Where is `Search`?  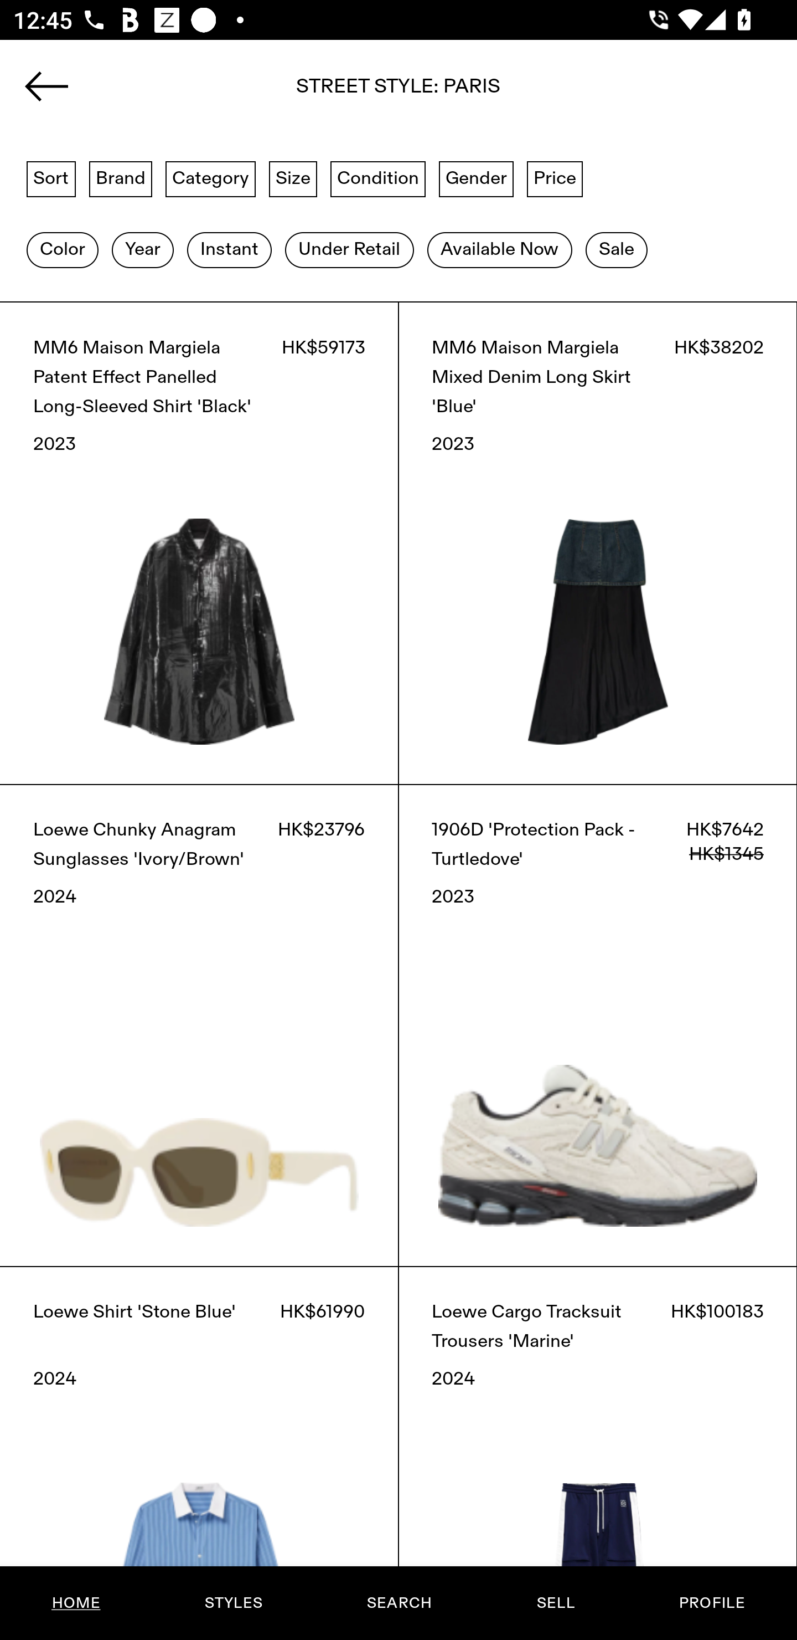 Search is located at coordinates (398, 93).